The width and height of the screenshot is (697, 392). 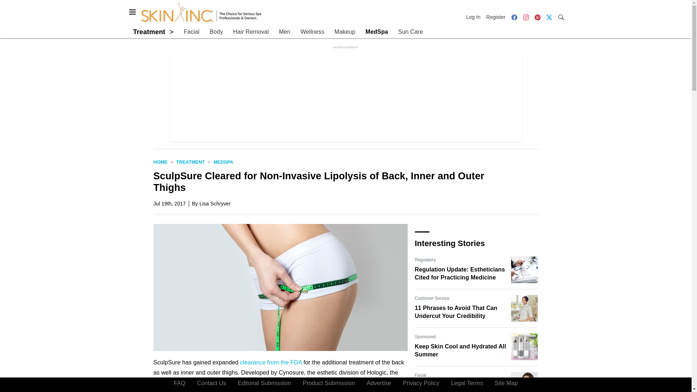 What do you see at coordinates (284, 32) in the screenshot?
I see `Men` at bounding box center [284, 32].